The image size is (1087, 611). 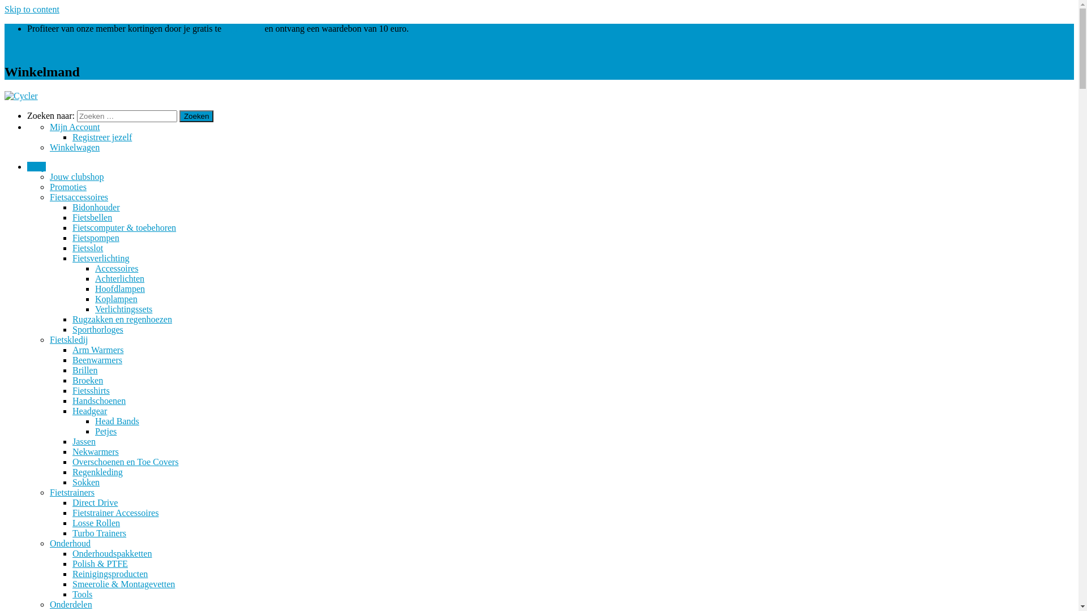 I want to click on Fietsaccessoires, so click(x=79, y=197).